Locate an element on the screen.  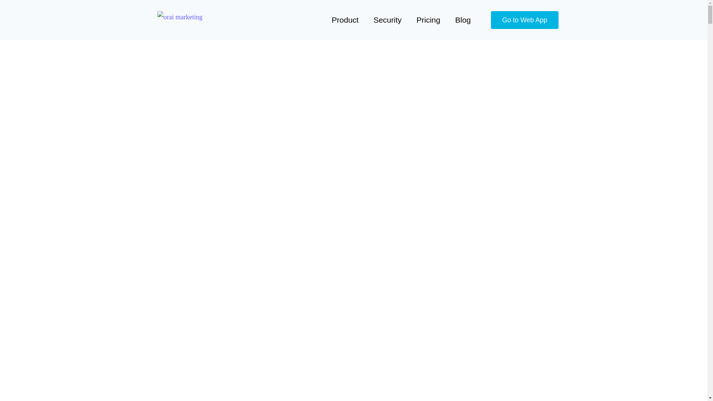
Product is located at coordinates (345, 20).